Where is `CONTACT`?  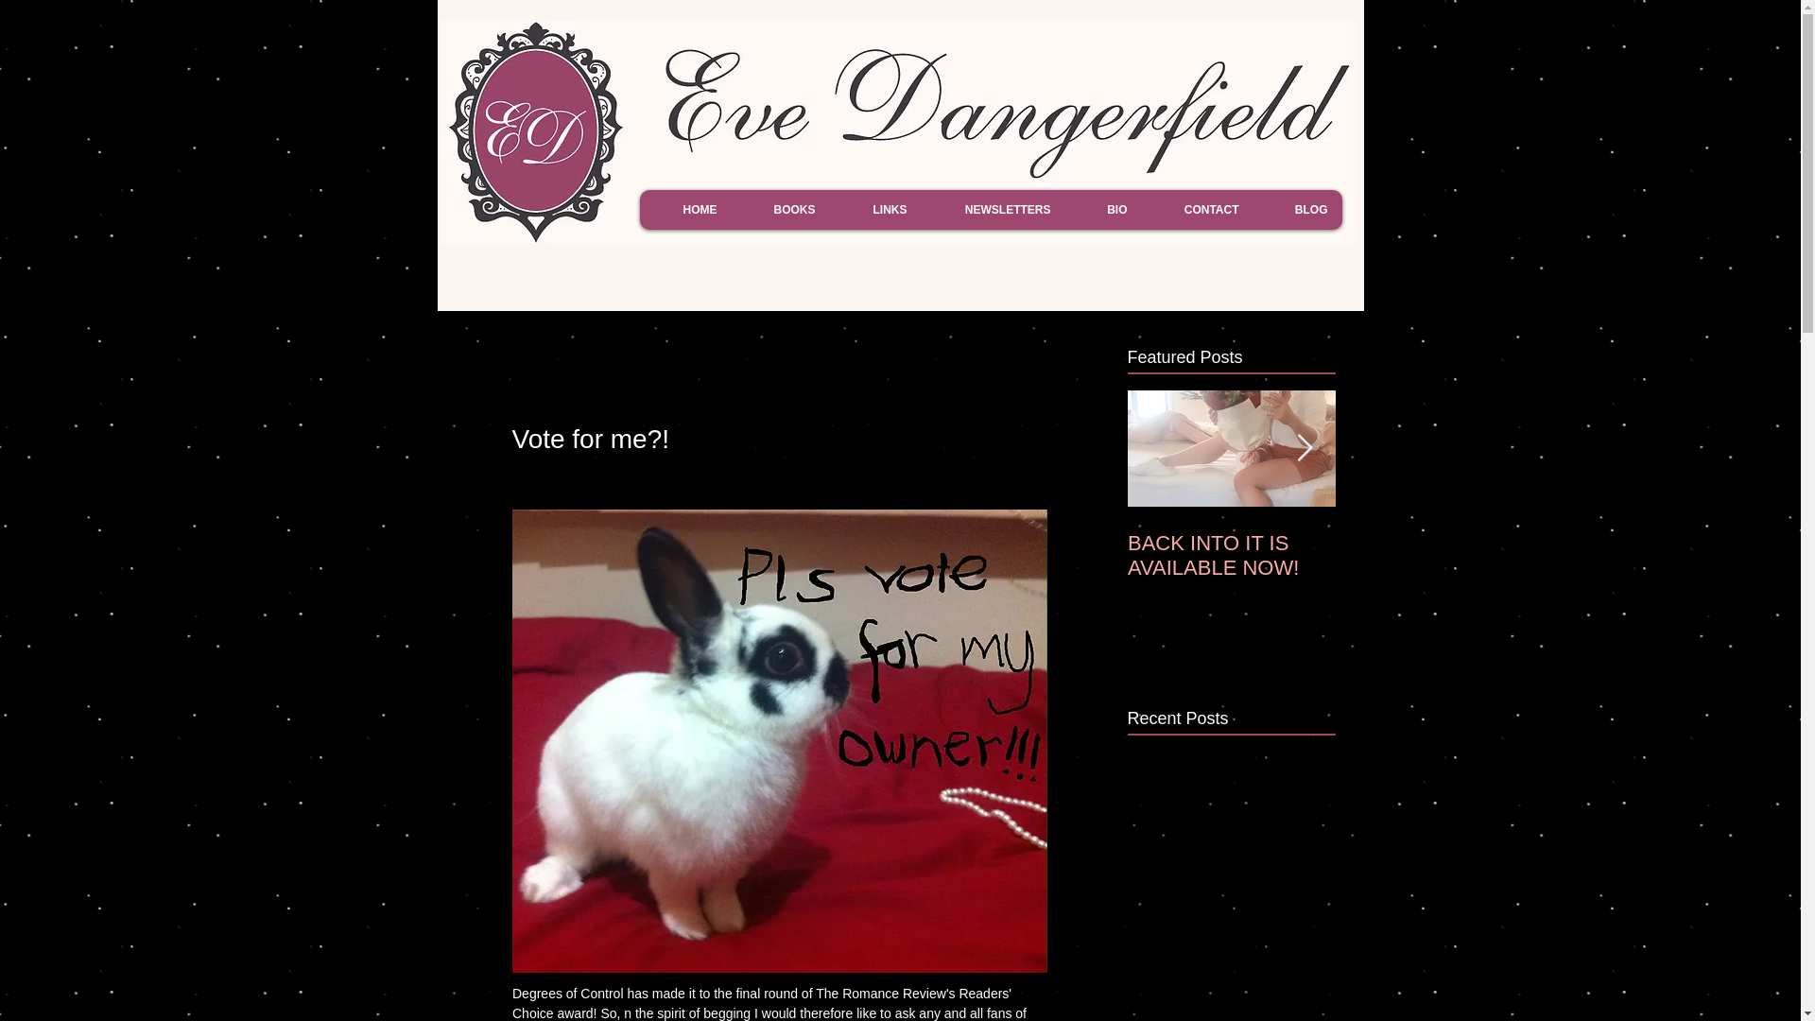 CONTACT is located at coordinates (1197, 210).